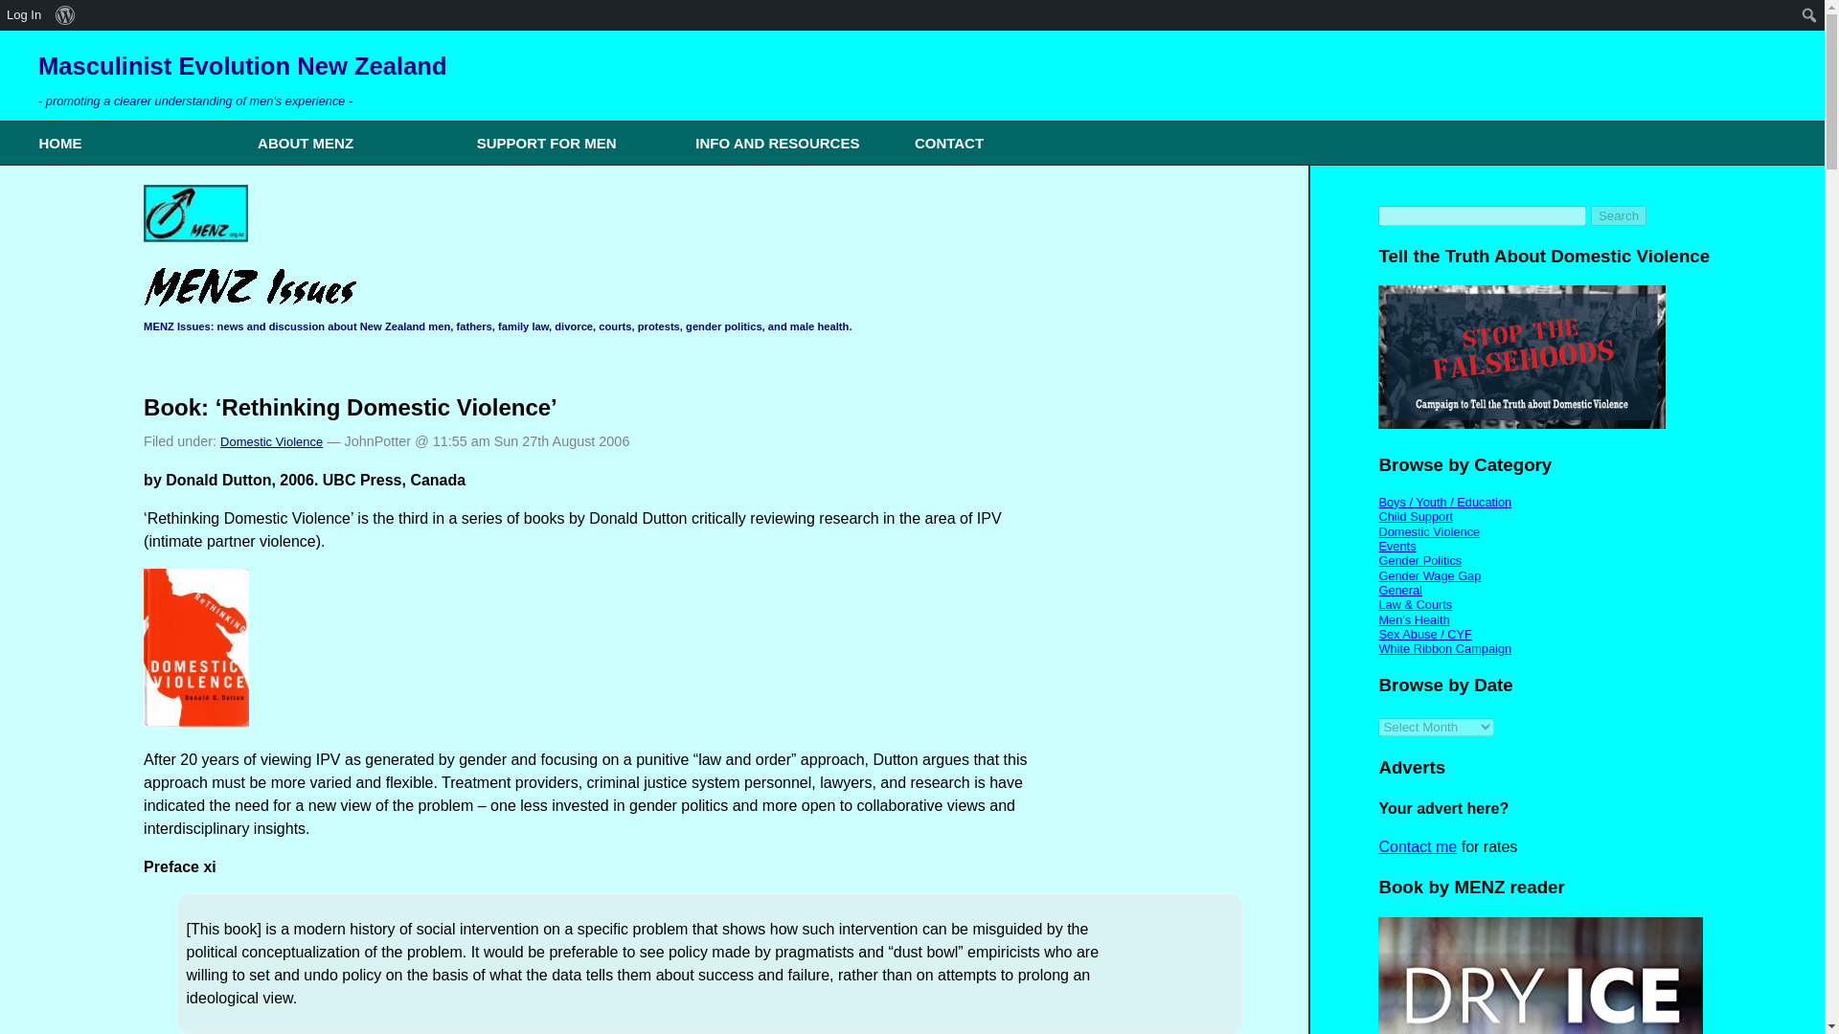 The height and width of the screenshot is (1034, 1839). Describe the element at coordinates (242, 66) in the screenshot. I see `Masculinist Evolution New Zealand` at that location.